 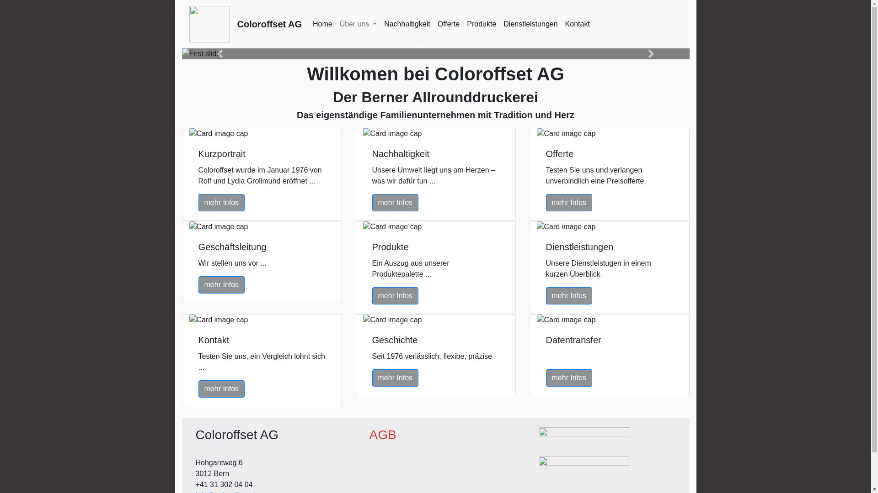 I want to click on Coloroffset AG, so click(x=269, y=24).